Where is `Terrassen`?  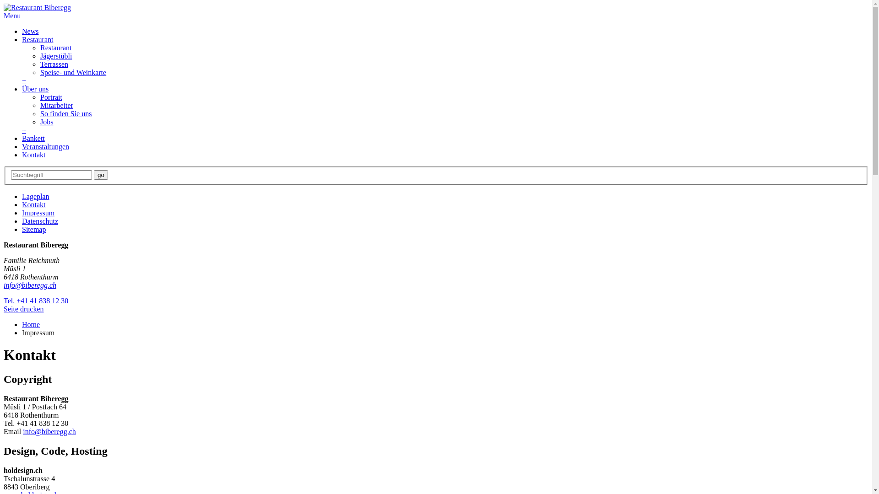 Terrassen is located at coordinates (54, 64).